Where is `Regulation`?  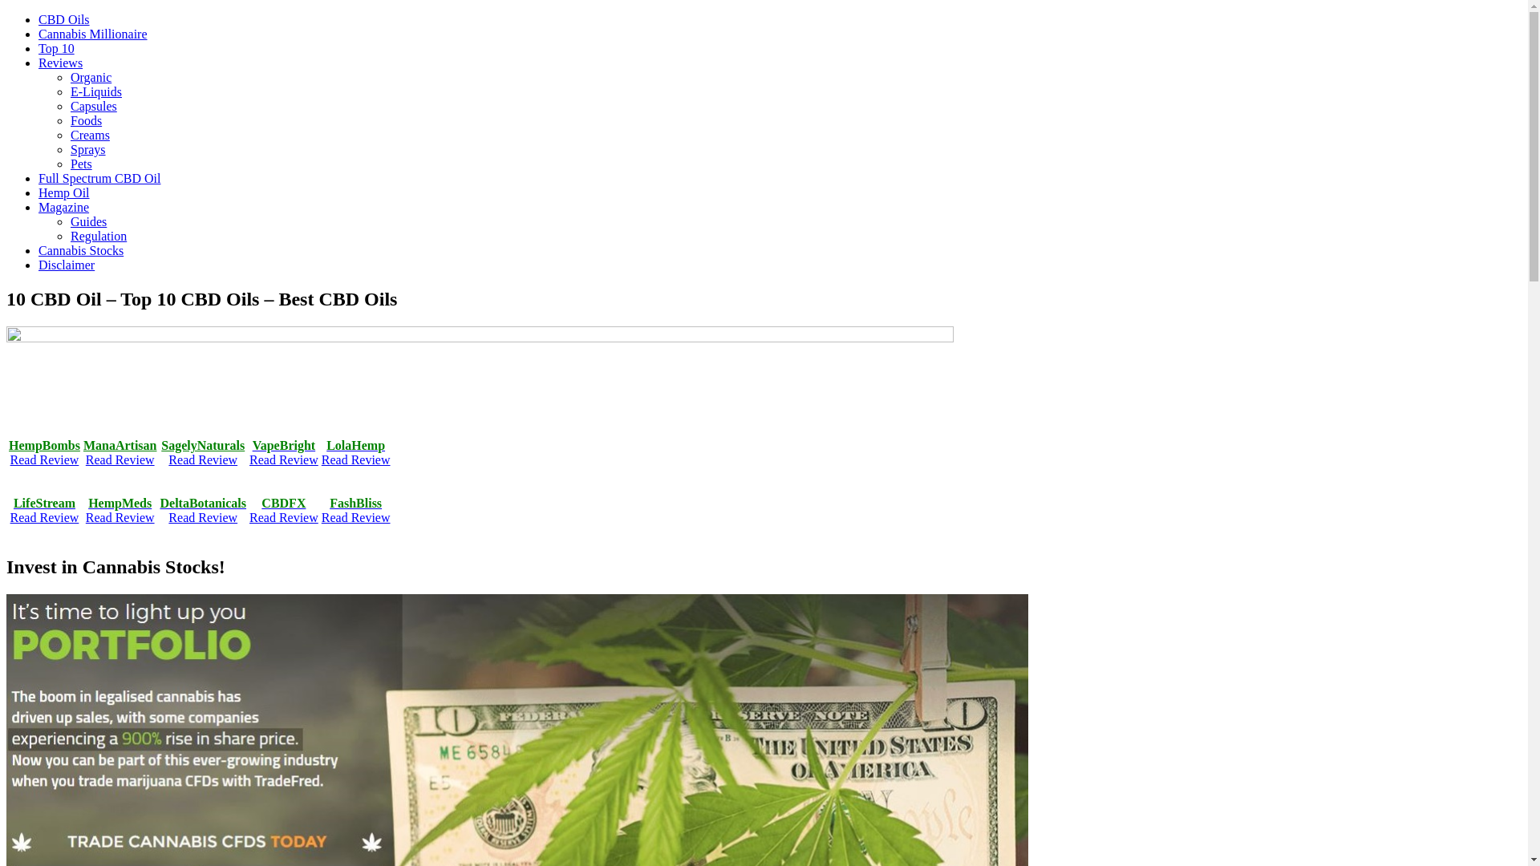
Regulation is located at coordinates (99, 236).